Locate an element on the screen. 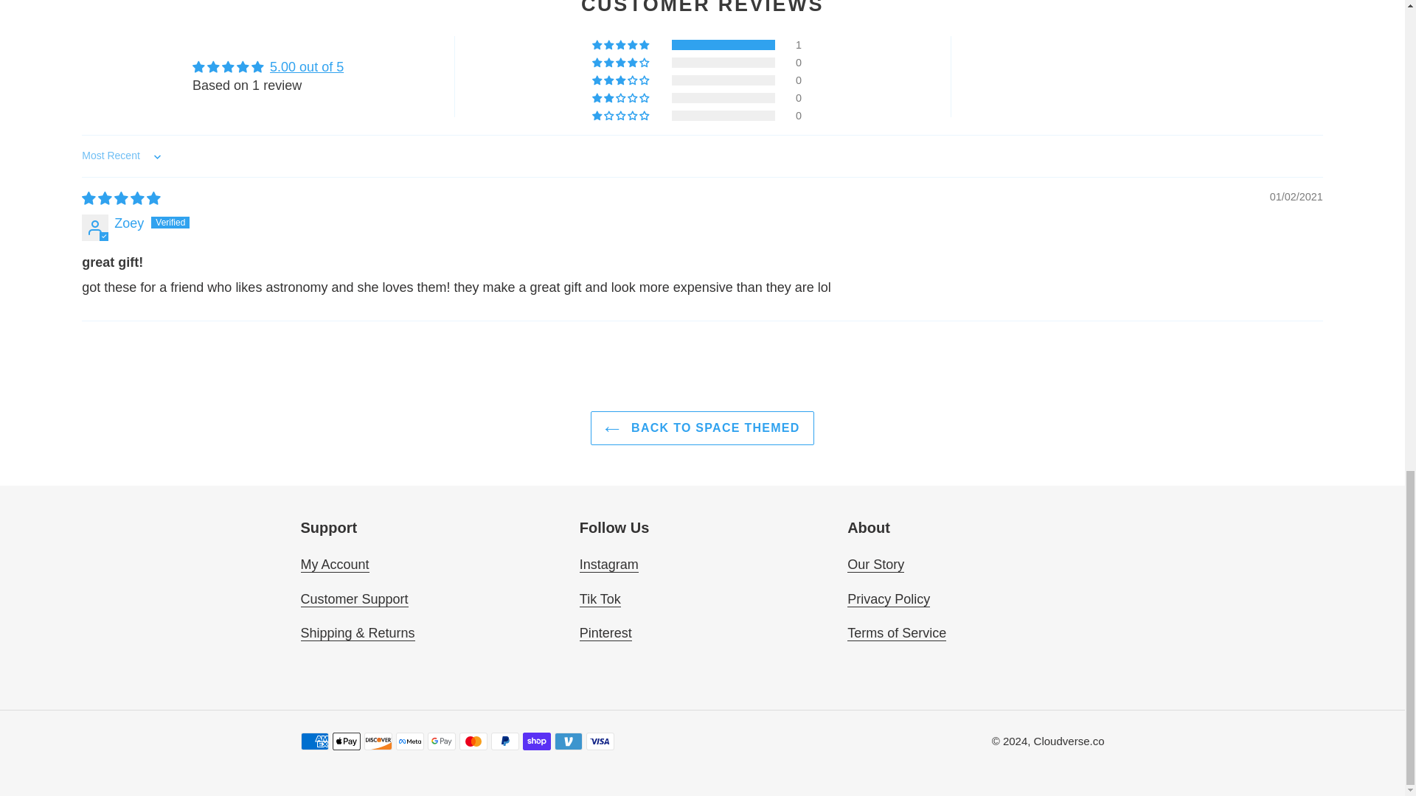 This screenshot has height=796, width=1416. Cloudverse.co is located at coordinates (1069, 741).